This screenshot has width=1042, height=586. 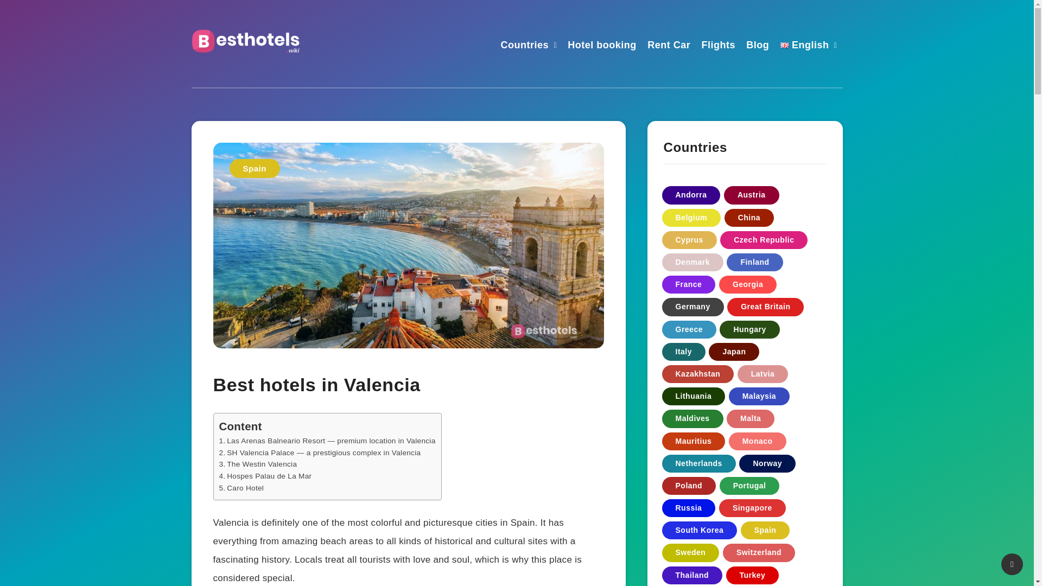 What do you see at coordinates (265, 476) in the screenshot?
I see `Hospes Palau de La Mar` at bounding box center [265, 476].